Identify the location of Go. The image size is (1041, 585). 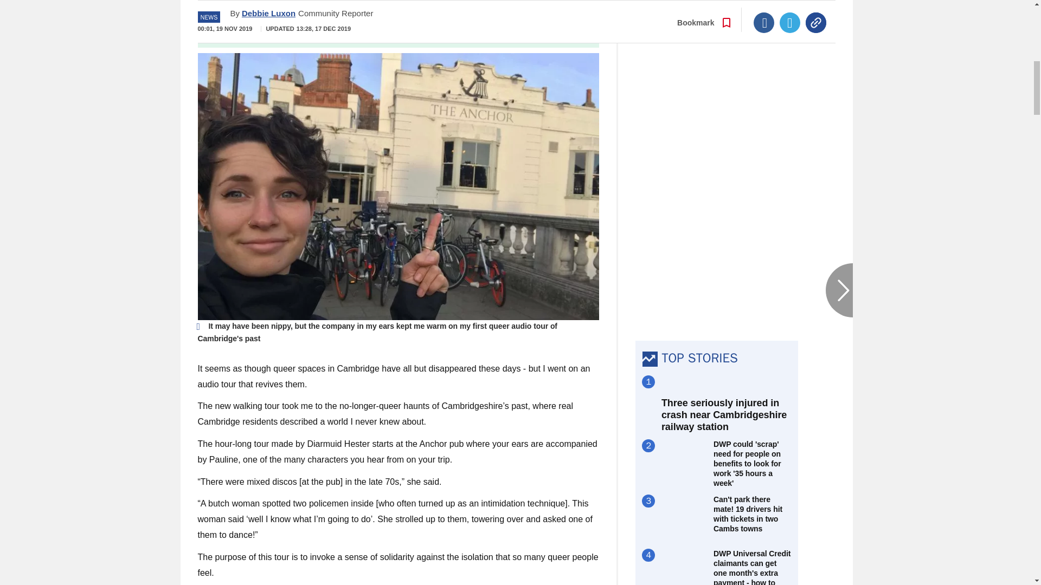
(522, 29).